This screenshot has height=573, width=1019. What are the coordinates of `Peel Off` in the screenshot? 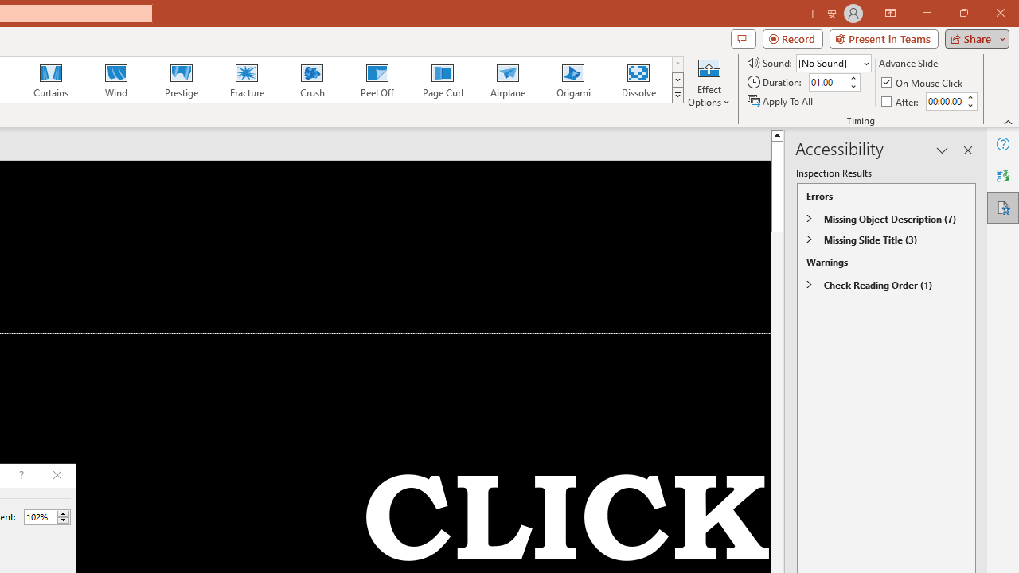 It's located at (377, 80).